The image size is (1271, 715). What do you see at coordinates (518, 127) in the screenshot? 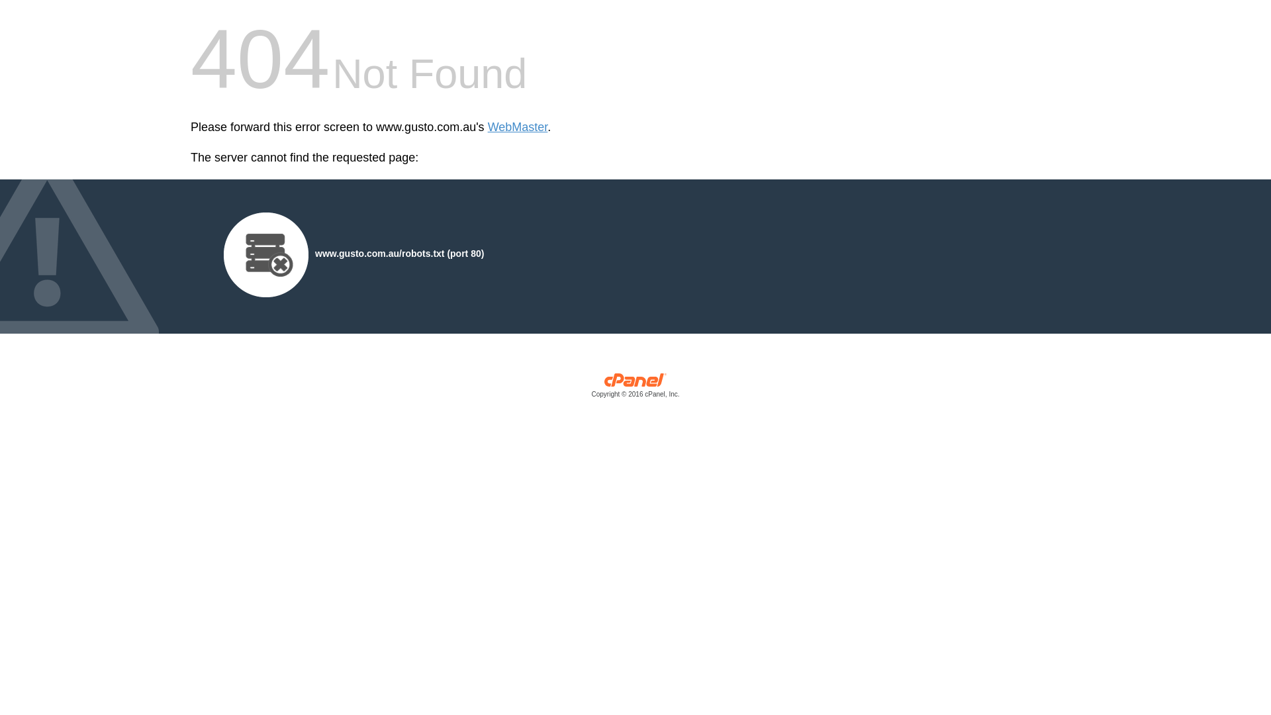
I see `WebMaster` at bounding box center [518, 127].